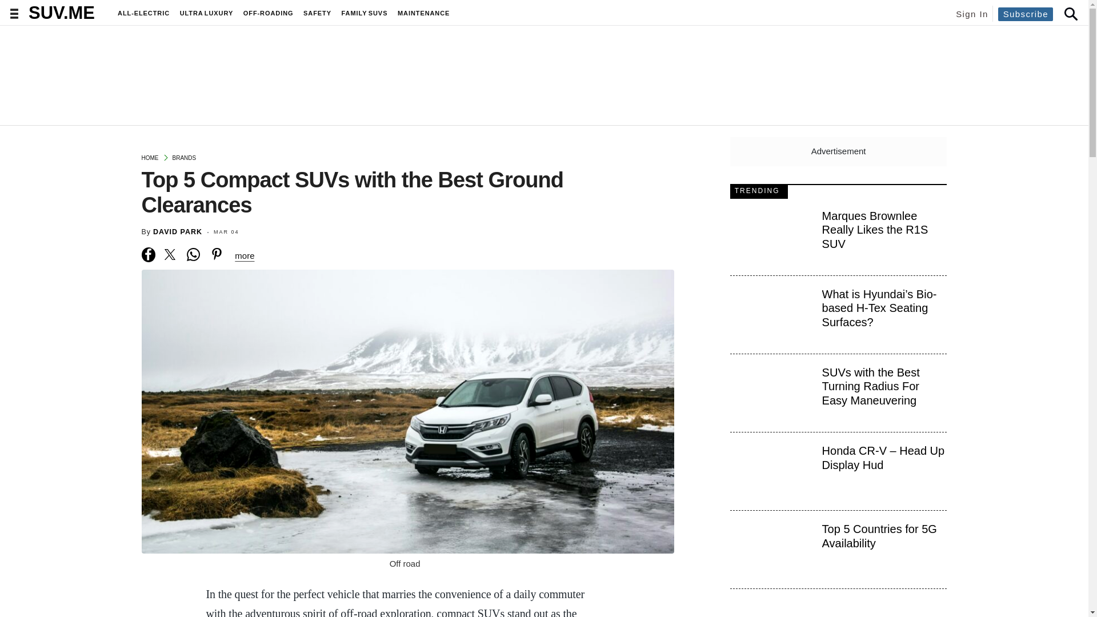 The width and height of the screenshot is (1097, 617). Describe the element at coordinates (971, 14) in the screenshot. I see `Sign In` at that location.